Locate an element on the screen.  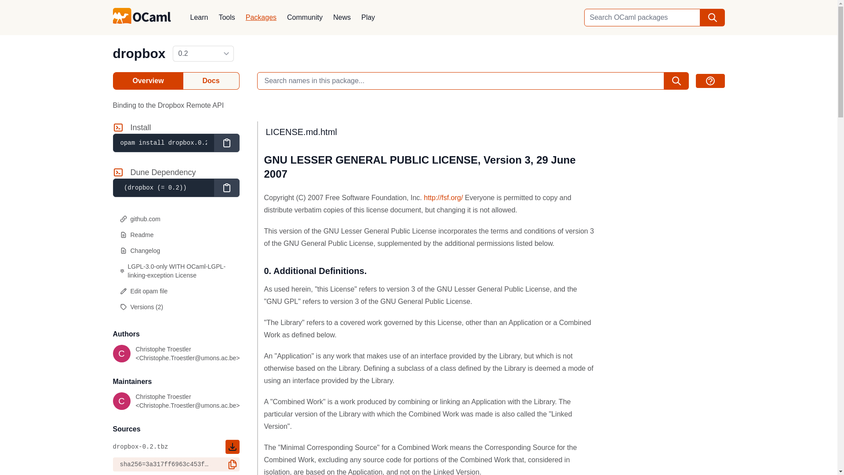
Copy to clipboard is located at coordinates (226, 188).